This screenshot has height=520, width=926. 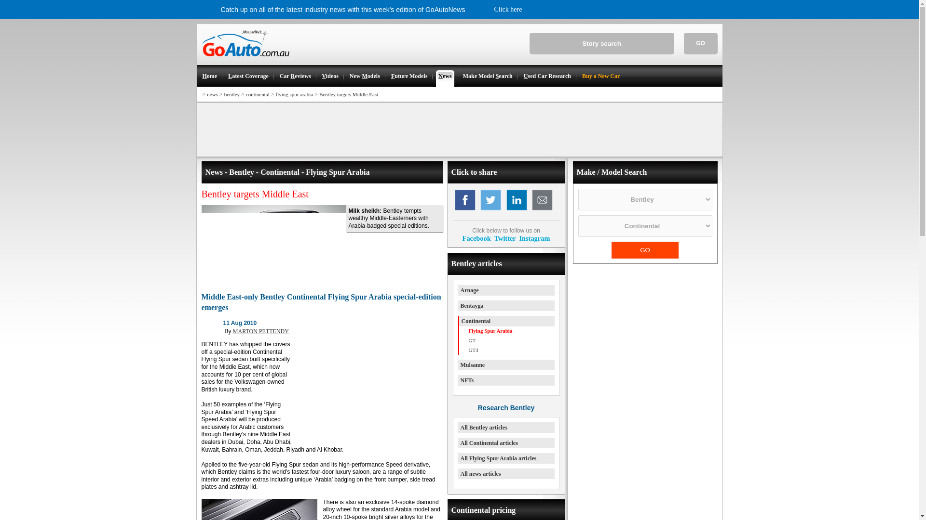 I want to click on New Models, so click(x=364, y=76).